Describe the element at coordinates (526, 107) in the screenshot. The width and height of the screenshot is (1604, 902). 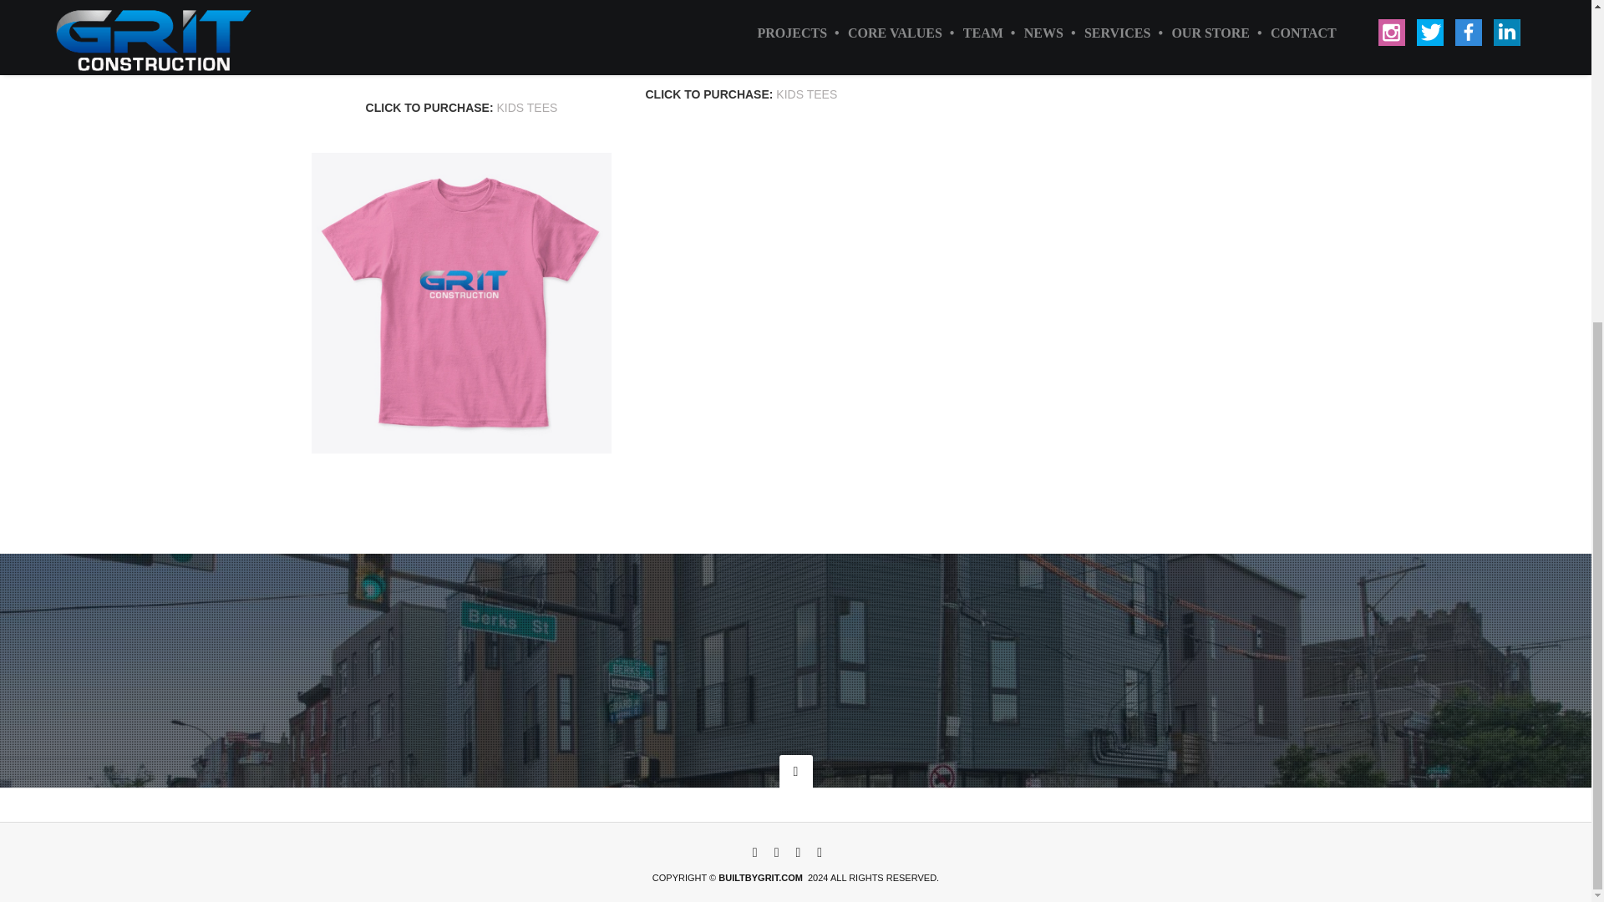
I see `KIDS TEES` at that location.